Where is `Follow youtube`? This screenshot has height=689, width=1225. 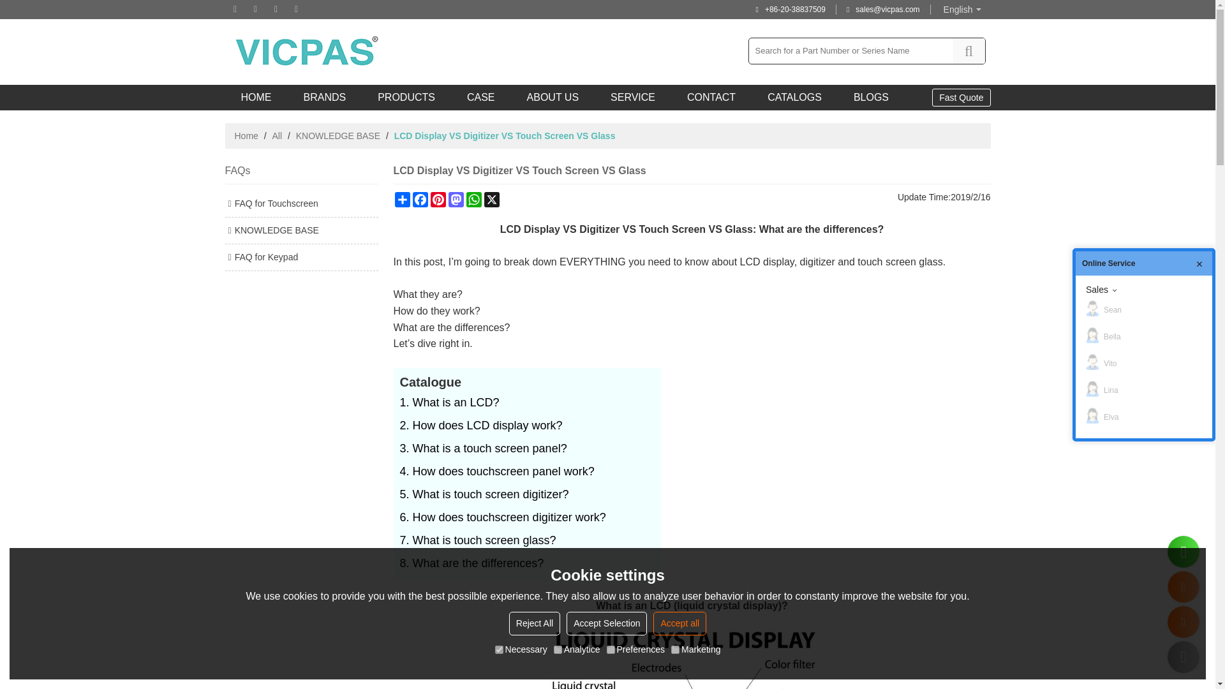 Follow youtube is located at coordinates (276, 10).